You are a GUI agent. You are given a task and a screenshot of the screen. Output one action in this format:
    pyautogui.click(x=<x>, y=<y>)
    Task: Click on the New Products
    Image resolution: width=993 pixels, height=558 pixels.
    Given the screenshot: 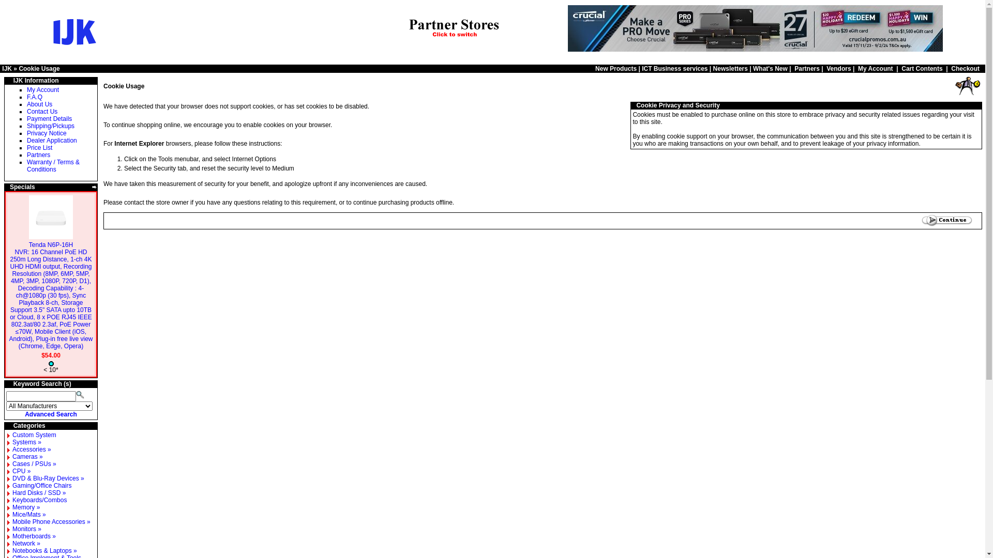 What is the action you would take?
    pyautogui.click(x=616, y=69)
    